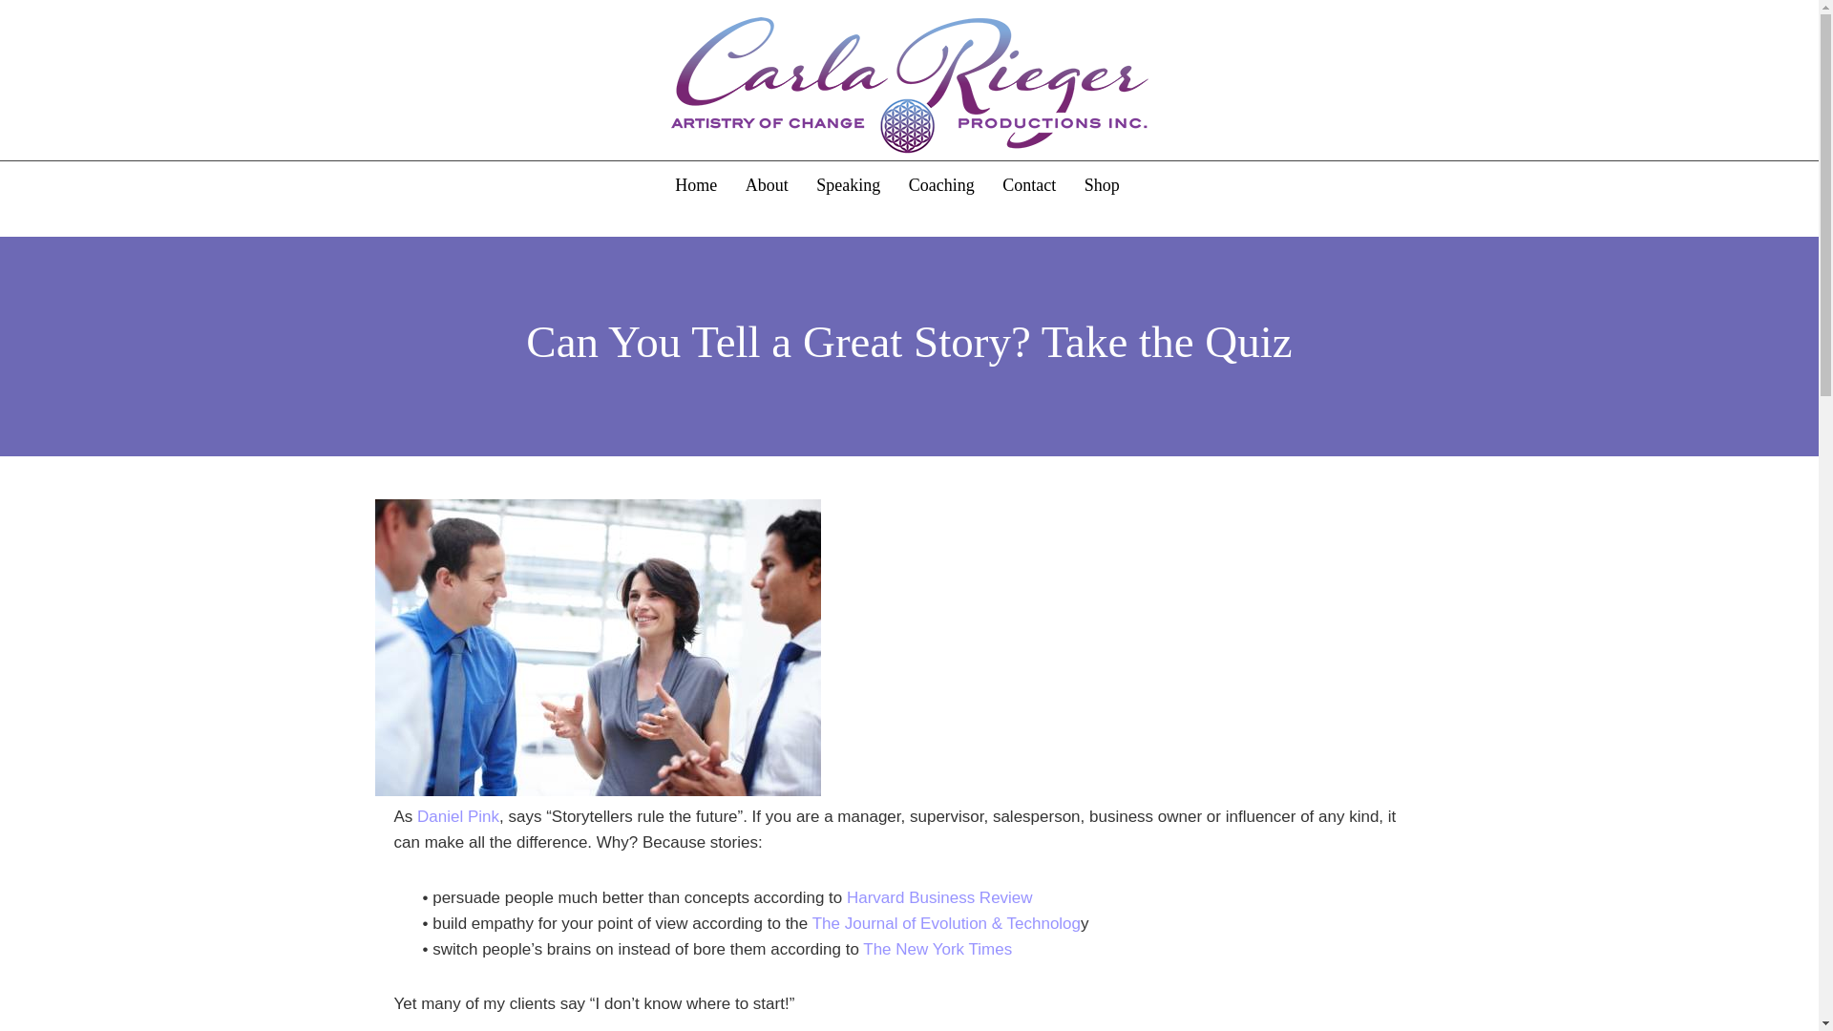 The image size is (1833, 1031). What do you see at coordinates (767, 185) in the screenshot?
I see `About` at bounding box center [767, 185].